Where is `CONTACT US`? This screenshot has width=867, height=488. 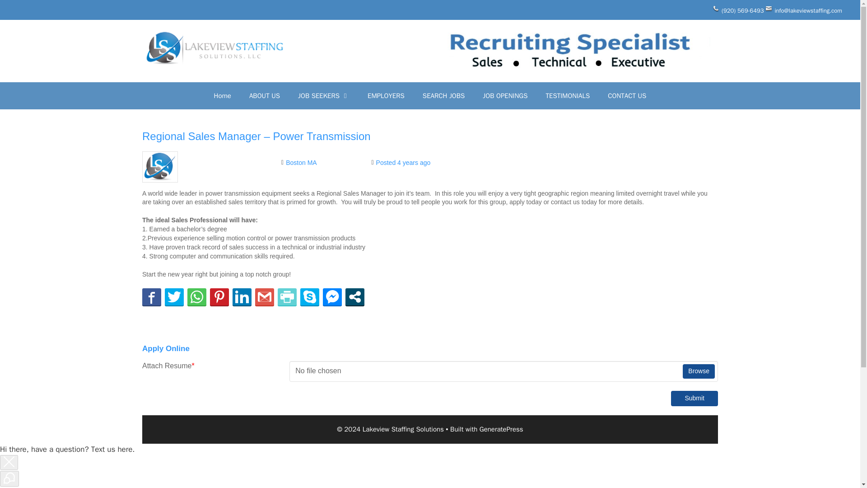
CONTACT US is located at coordinates (627, 96).